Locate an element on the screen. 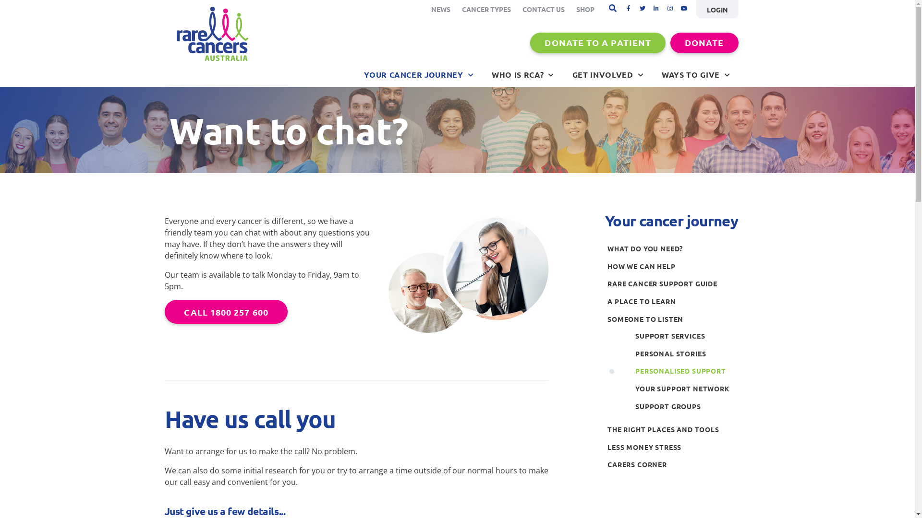 The height and width of the screenshot is (518, 922). NEWS is located at coordinates (441, 9).